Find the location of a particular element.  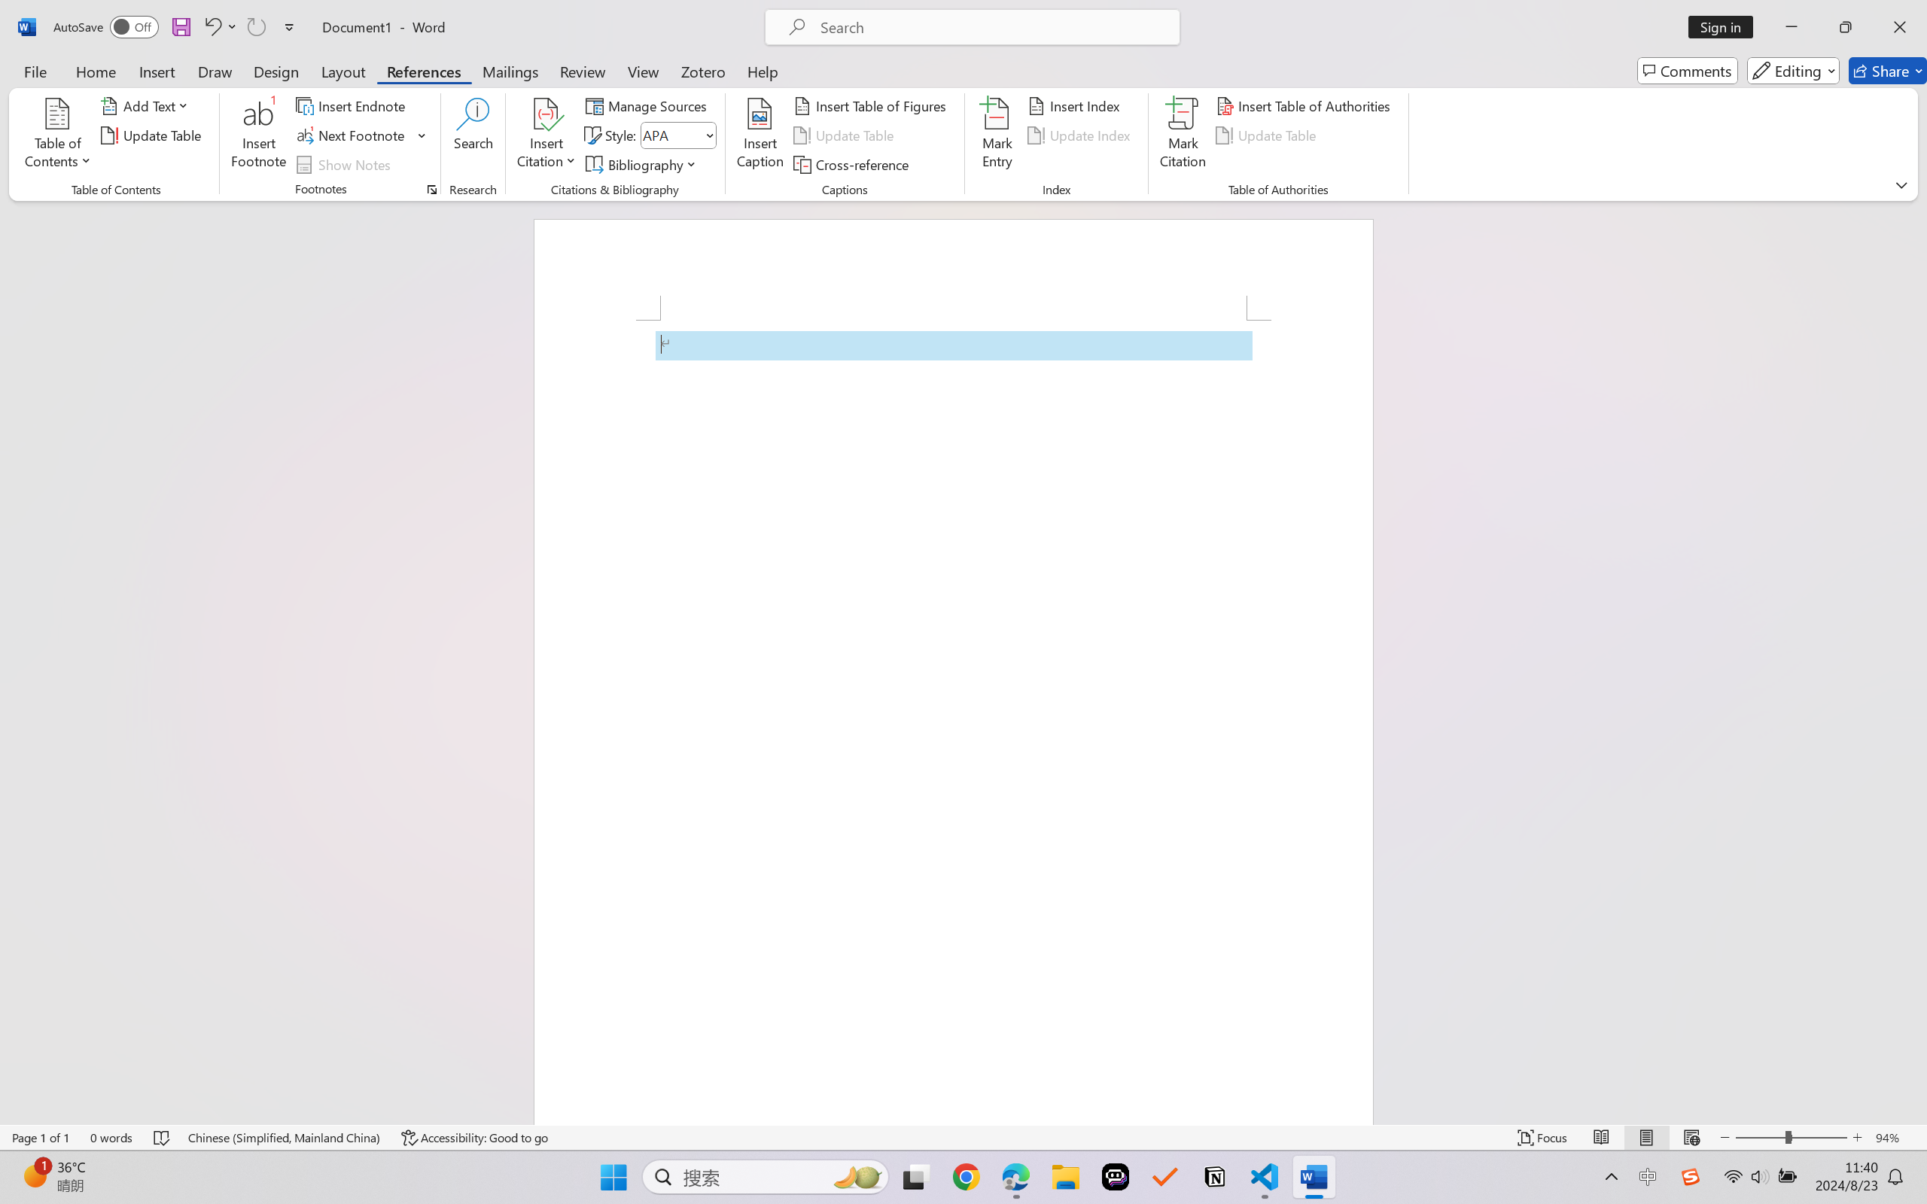

Can't Repeat is located at coordinates (256, 27).